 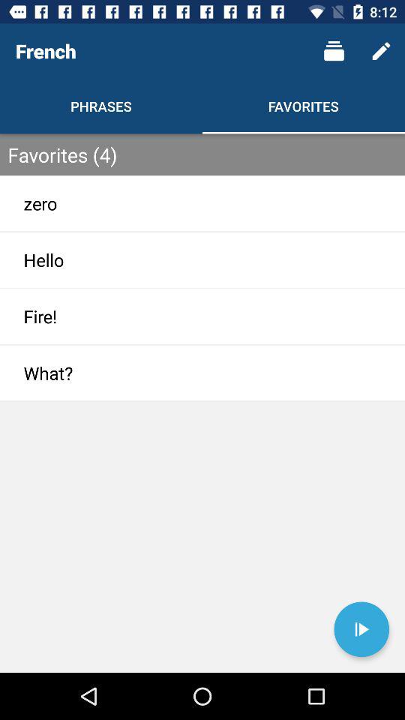 I want to click on press the item to the right of french icon, so click(x=333, y=51).